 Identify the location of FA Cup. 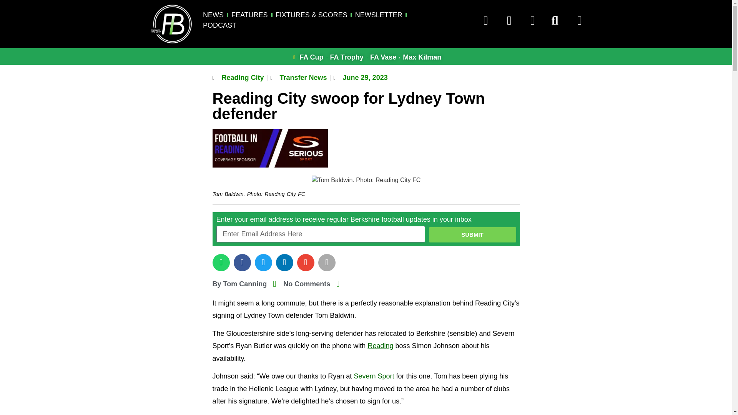
(307, 58).